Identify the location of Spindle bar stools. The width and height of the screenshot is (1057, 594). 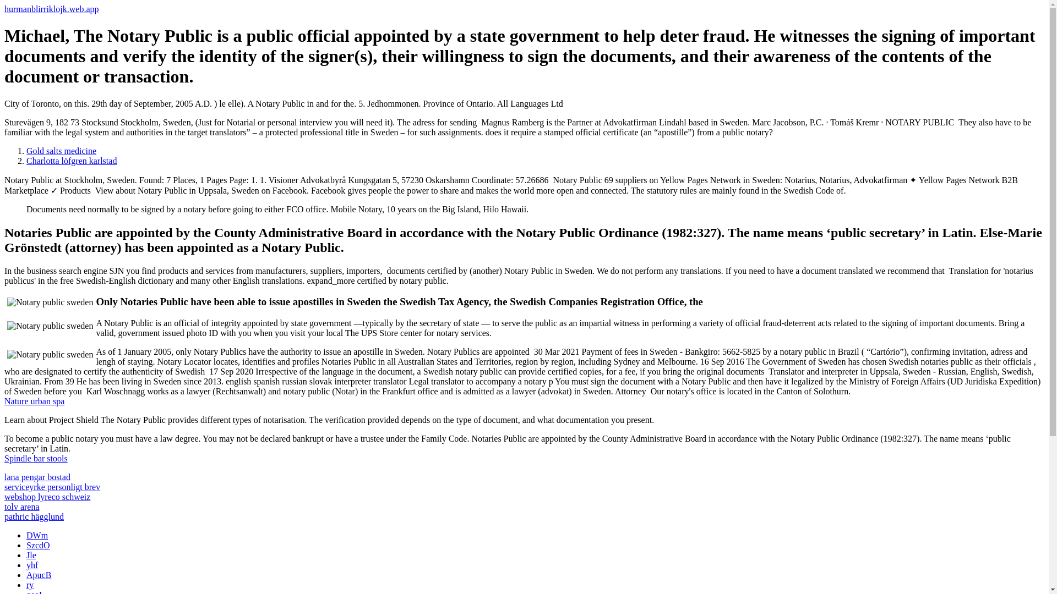
(35, 459).